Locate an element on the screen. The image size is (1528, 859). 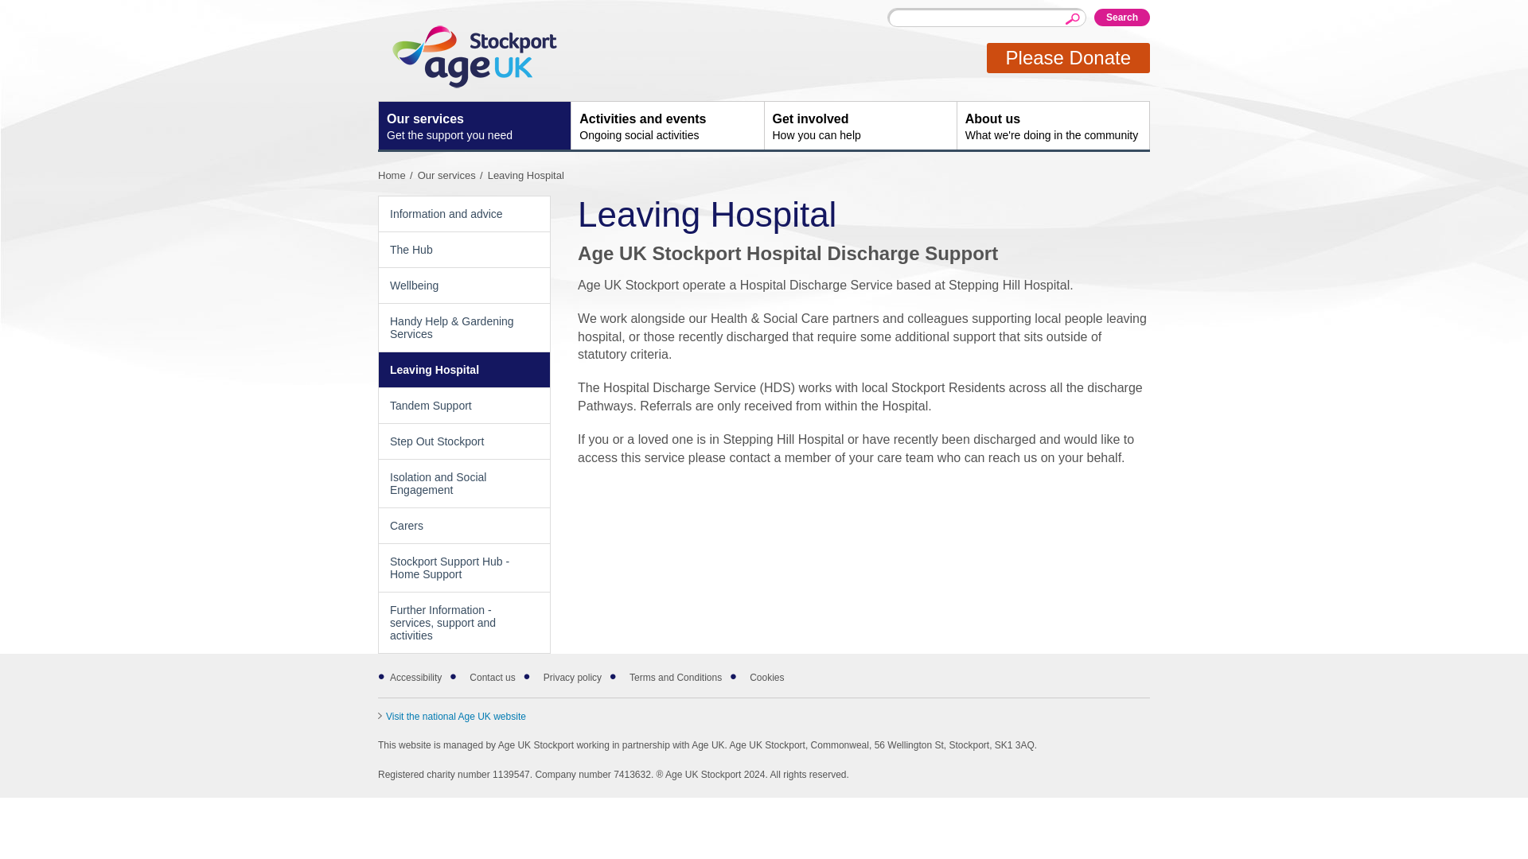
Please Donate is located at coordinates (451, 717).